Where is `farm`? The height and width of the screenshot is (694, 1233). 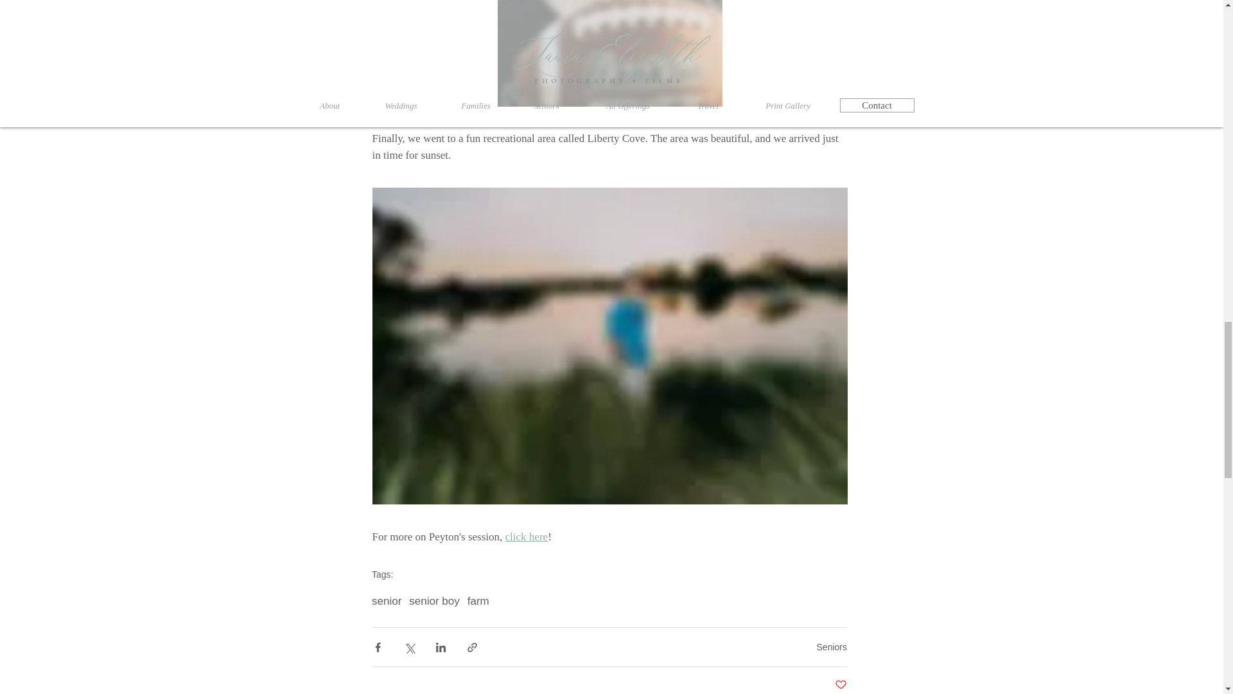 farm is located at coordinates (478, 601).